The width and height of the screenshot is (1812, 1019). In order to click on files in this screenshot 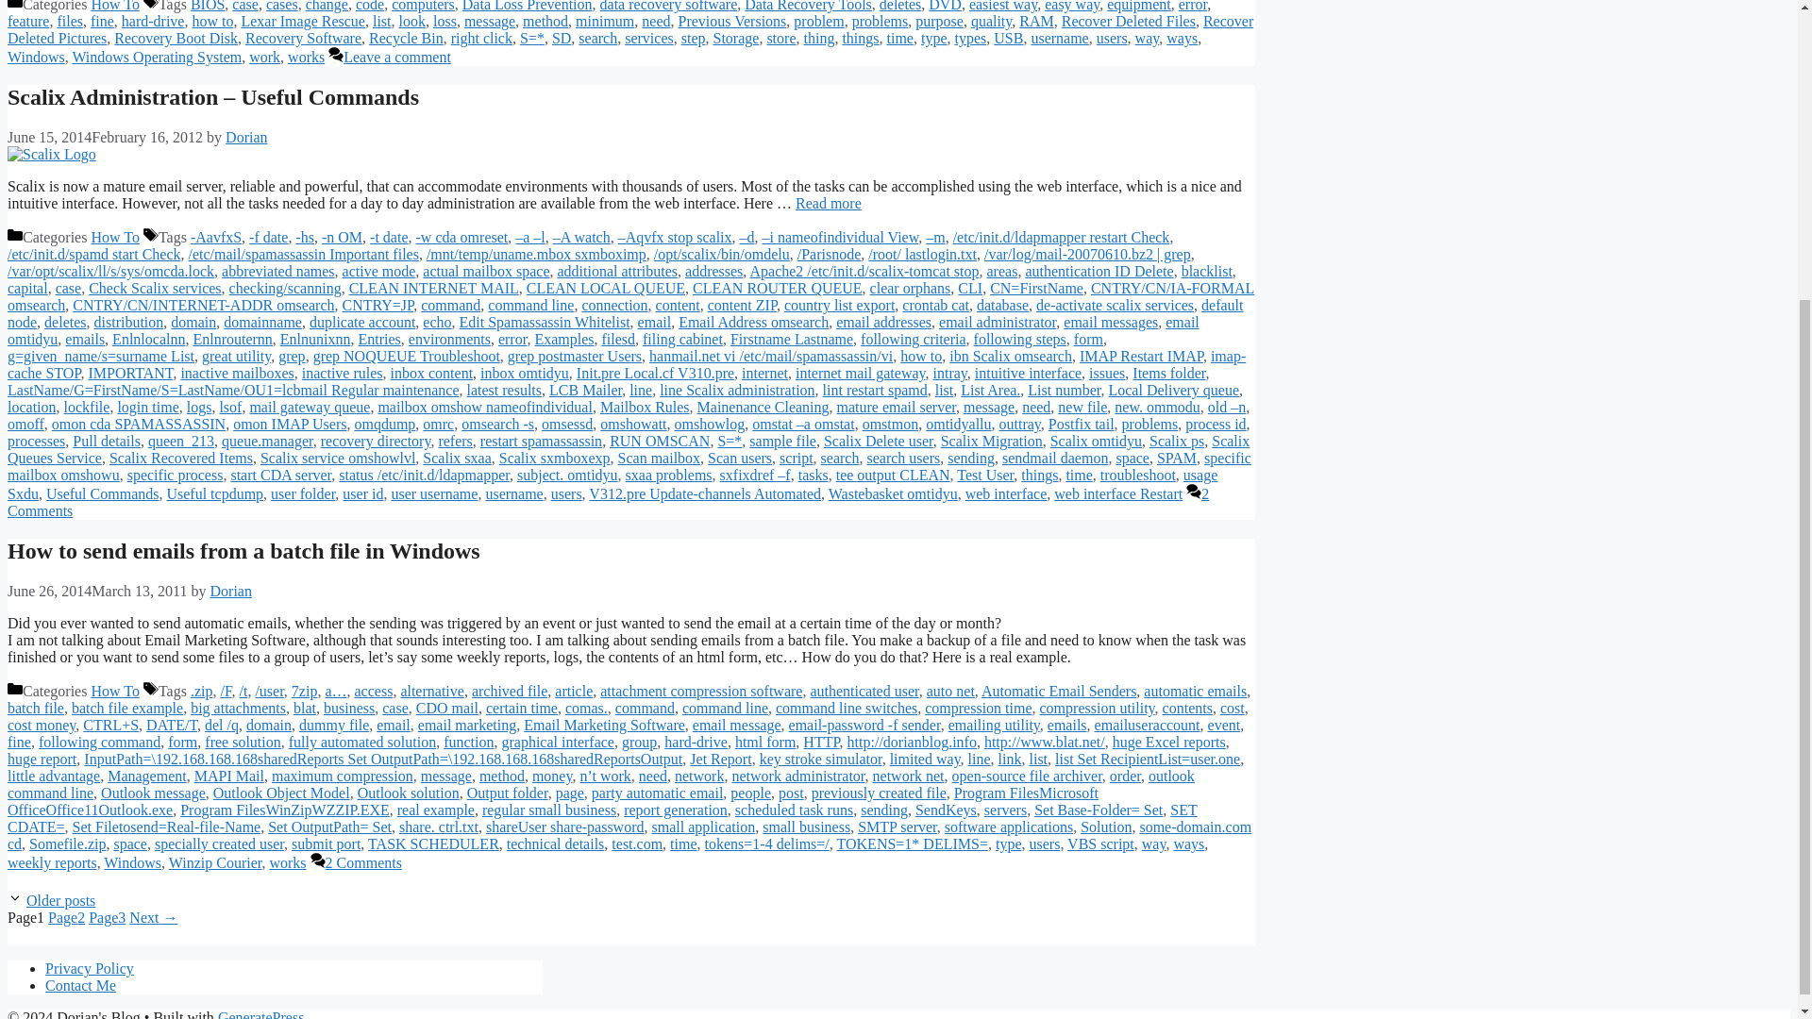, I will do `click(70, 21)`.